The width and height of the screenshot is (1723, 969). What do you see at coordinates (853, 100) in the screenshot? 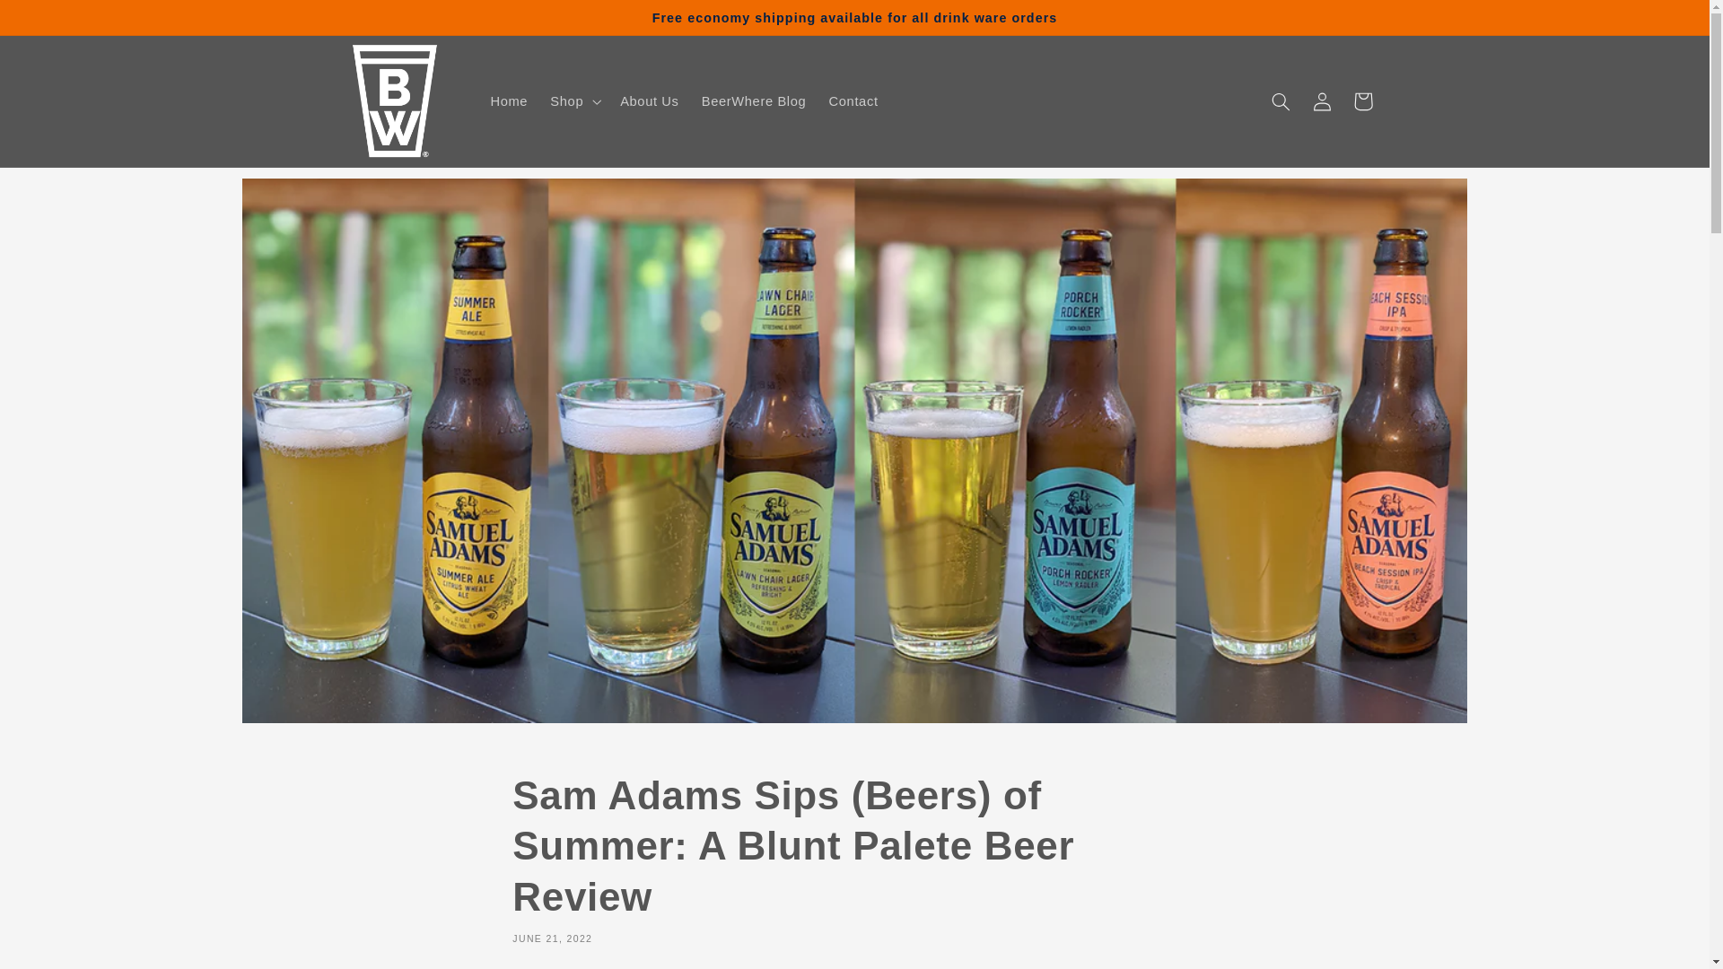
I see `Contact` at bounding box center [853, 100].